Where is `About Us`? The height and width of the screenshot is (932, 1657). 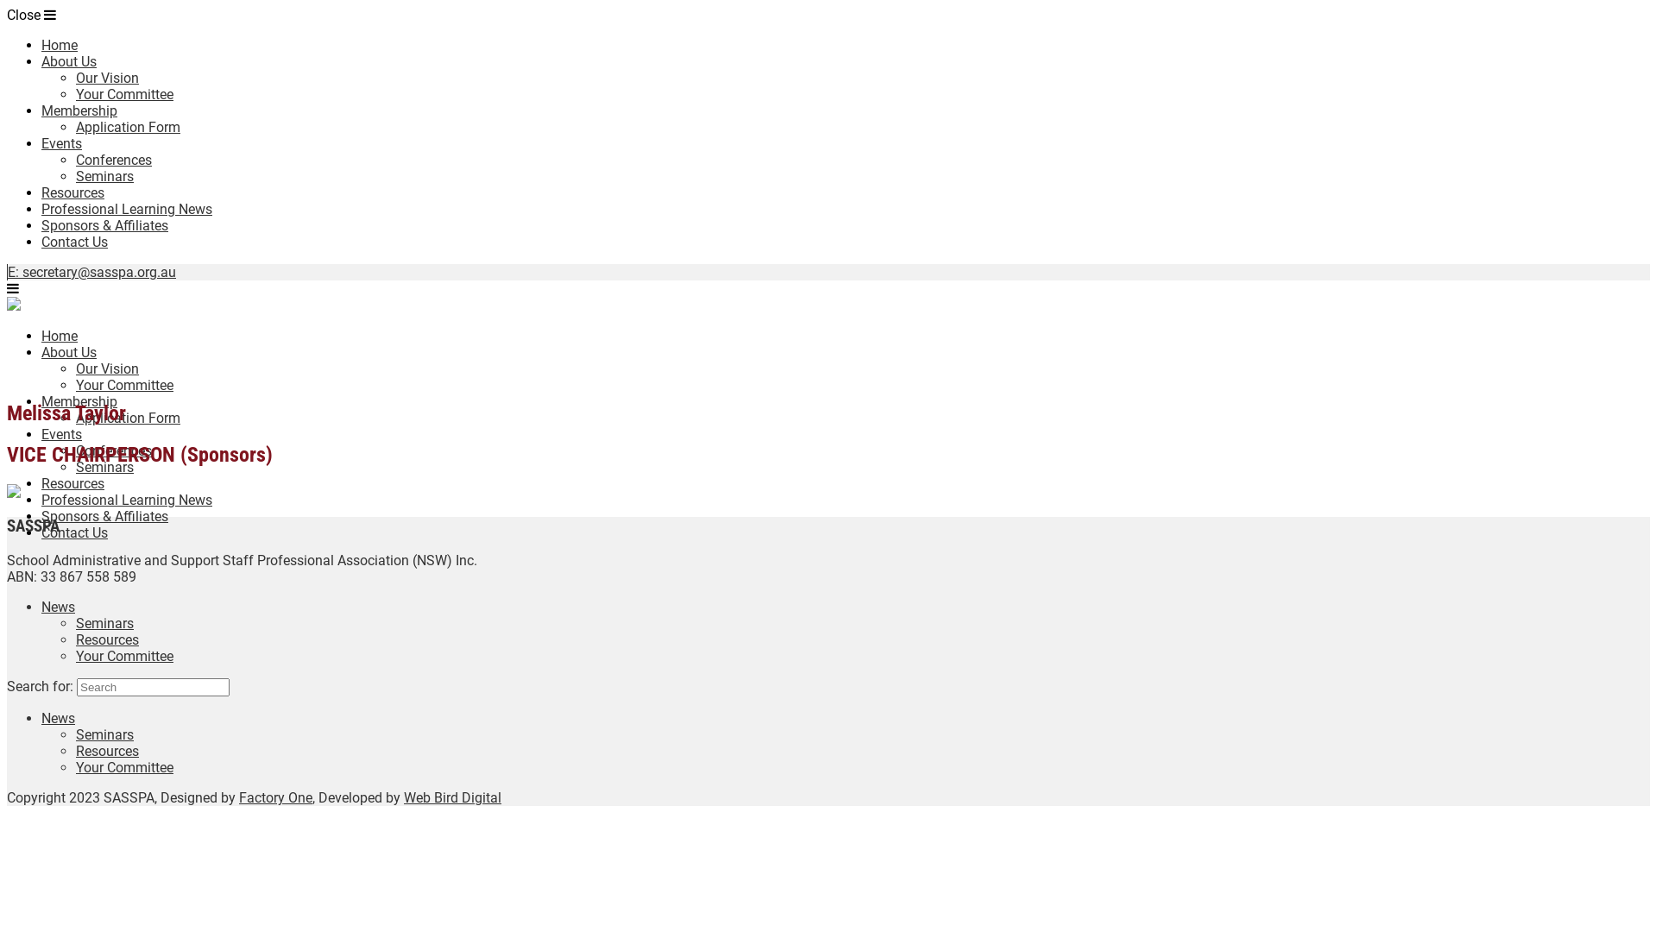 About Us is located at coordinates (69, 62).